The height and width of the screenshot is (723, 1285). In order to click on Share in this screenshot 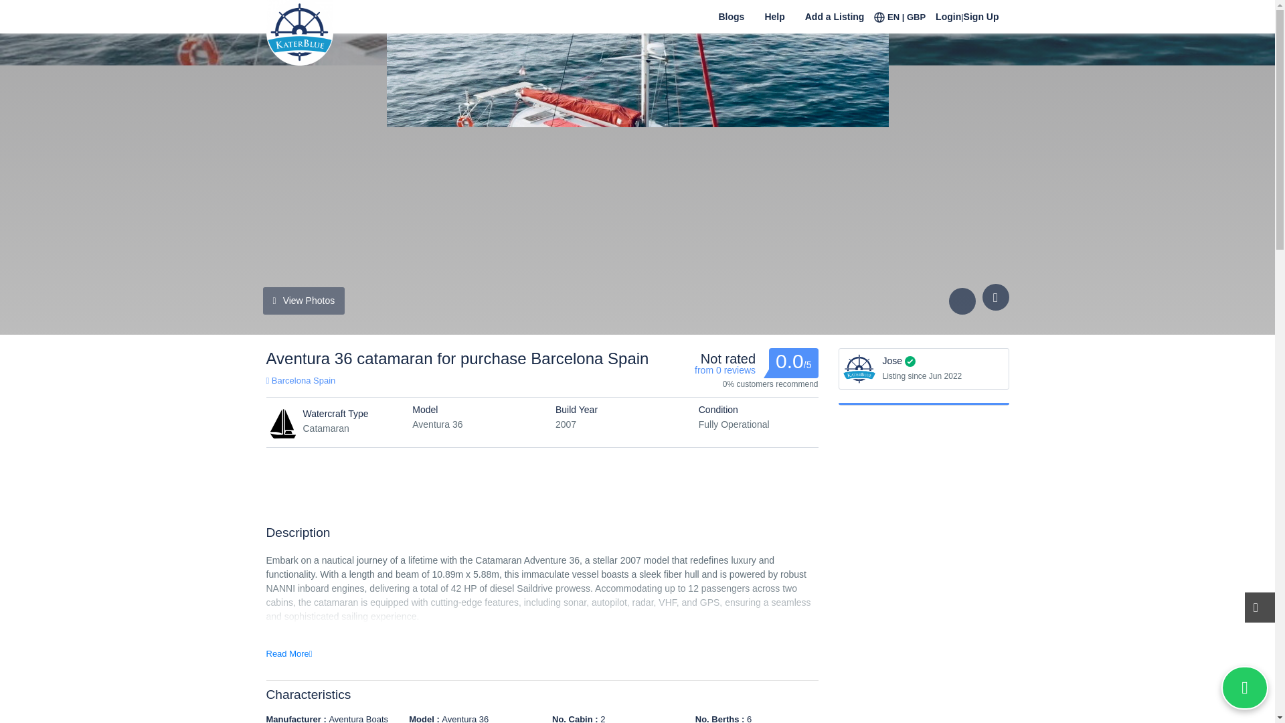, I will do `click(966, 301)`.